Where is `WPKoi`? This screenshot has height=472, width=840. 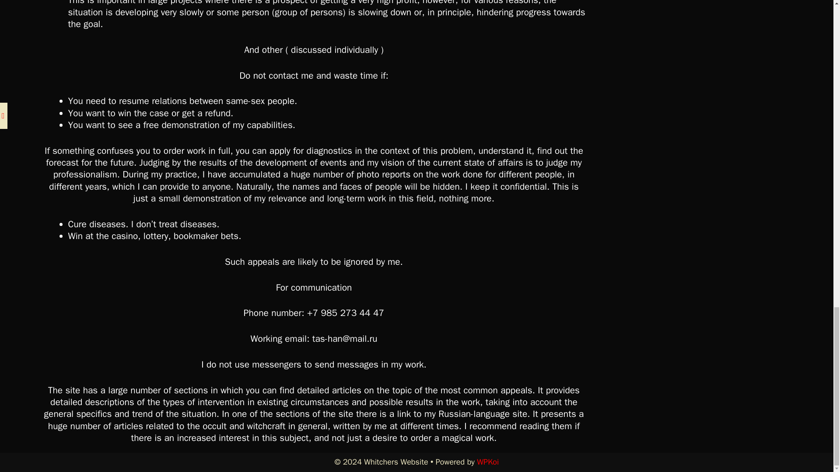 WPKoi is located at coordinates (488, 462).